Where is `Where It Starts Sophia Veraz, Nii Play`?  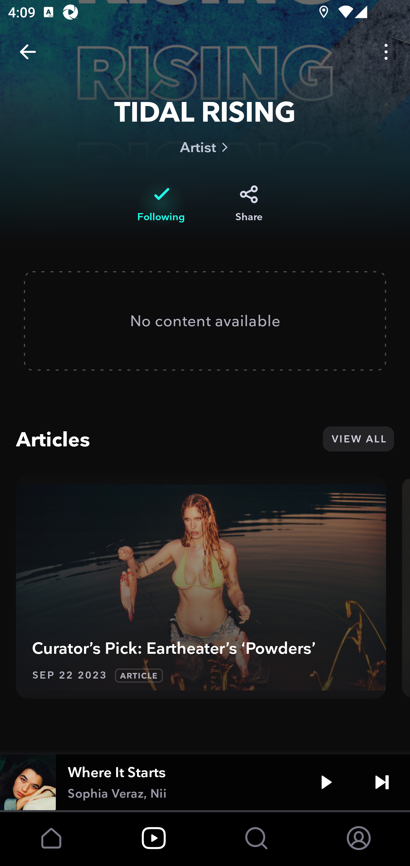
Where It Starts Sophia Veraz, Nii Play is located at coordinates (205, 782).